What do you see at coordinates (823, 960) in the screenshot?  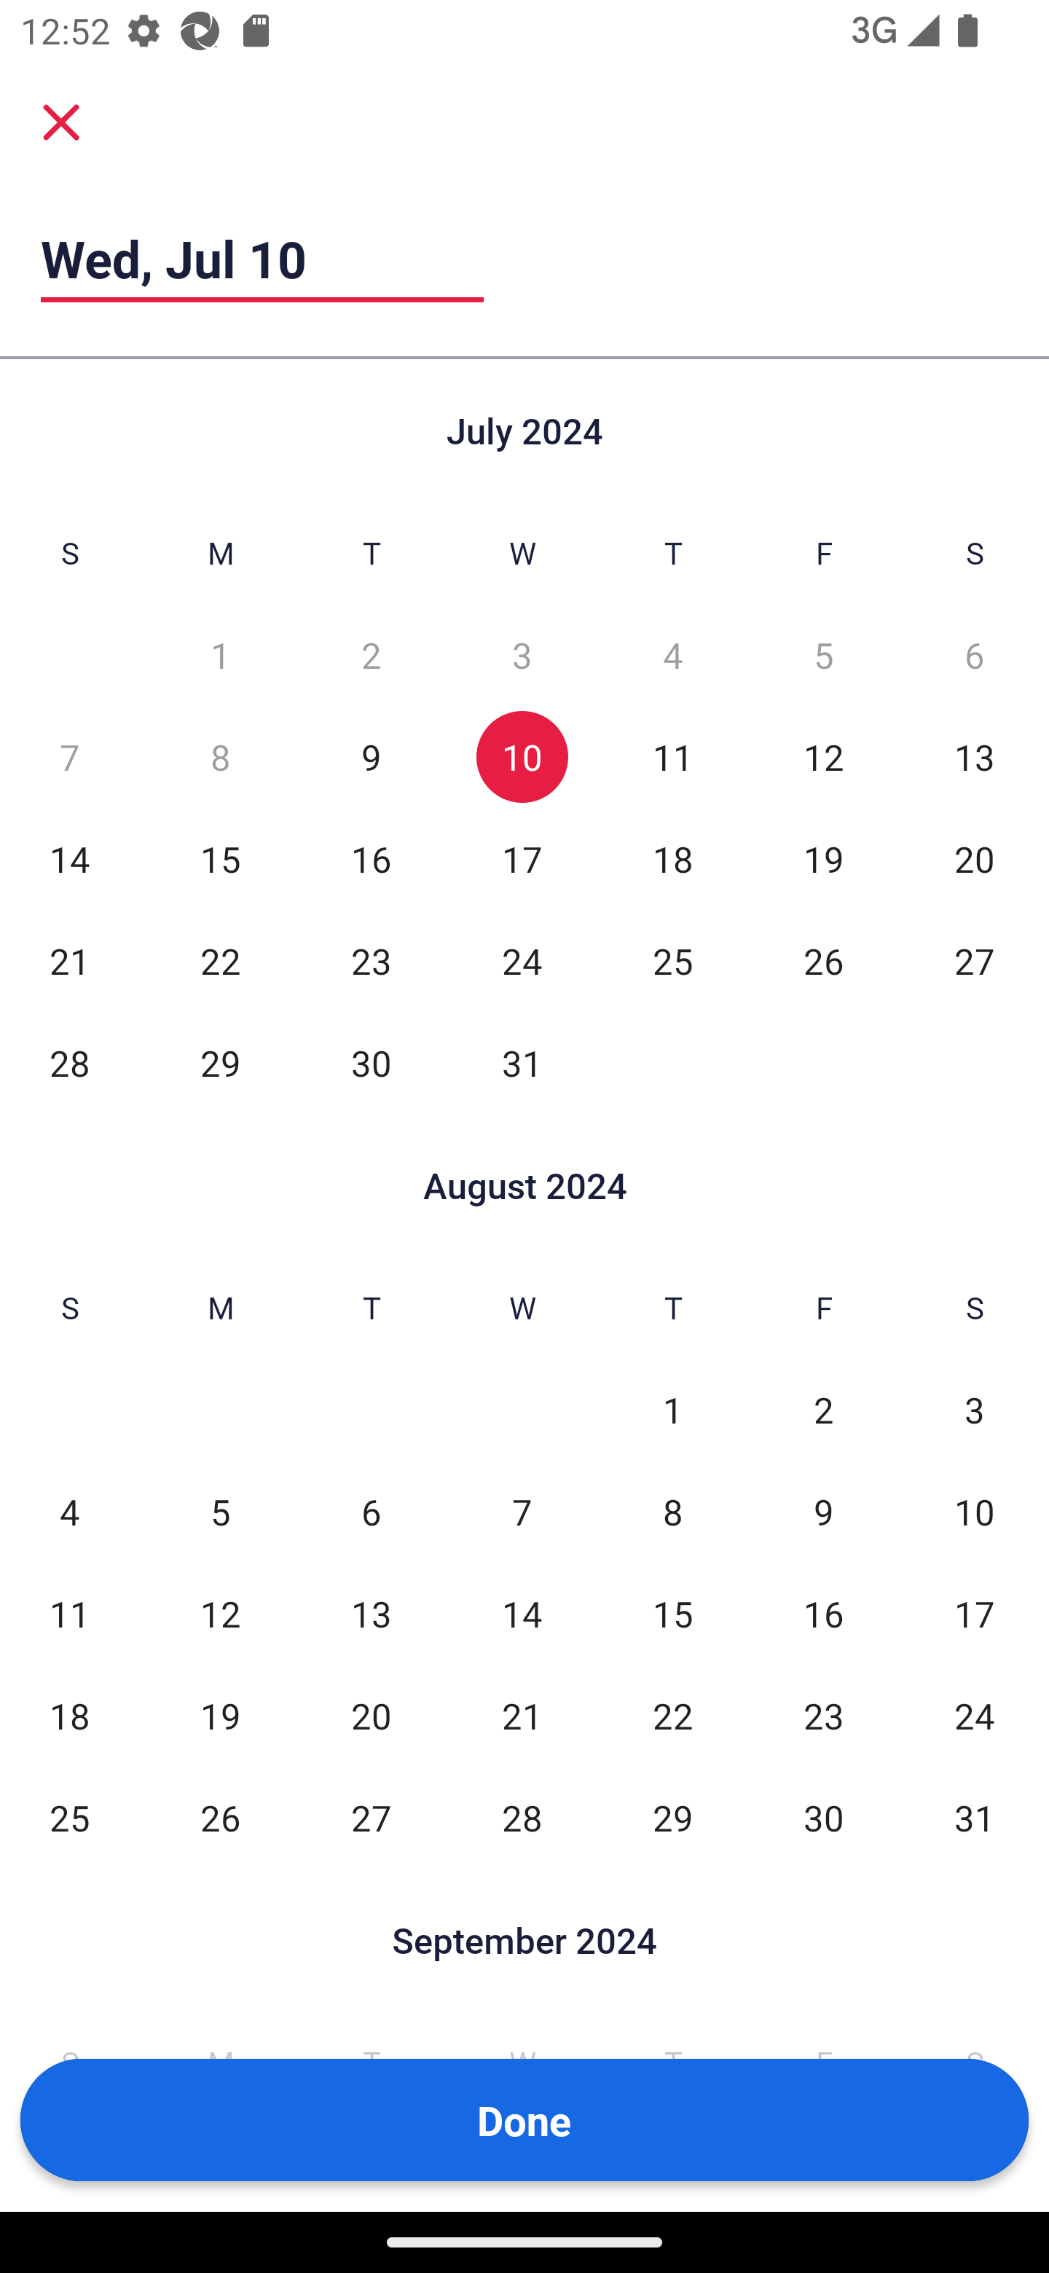 I see `26 Fri, Jul 26, Not Selected` at bounding box center [823, 960].